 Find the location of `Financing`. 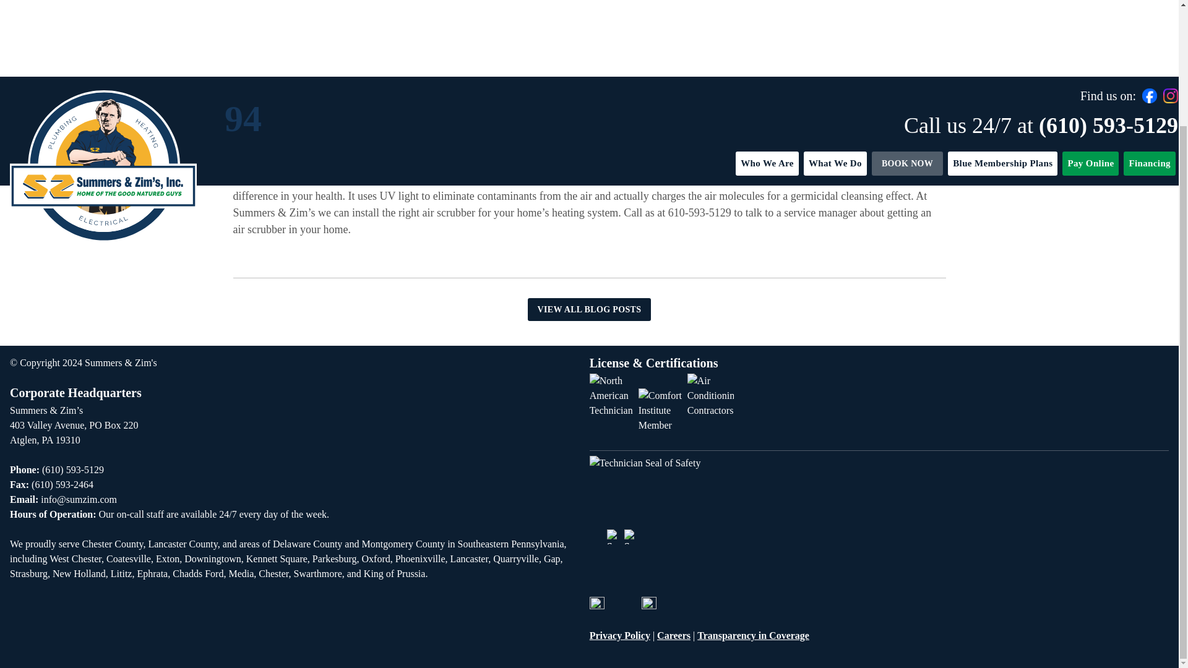

Financing is located at coordinates (1150, 17).